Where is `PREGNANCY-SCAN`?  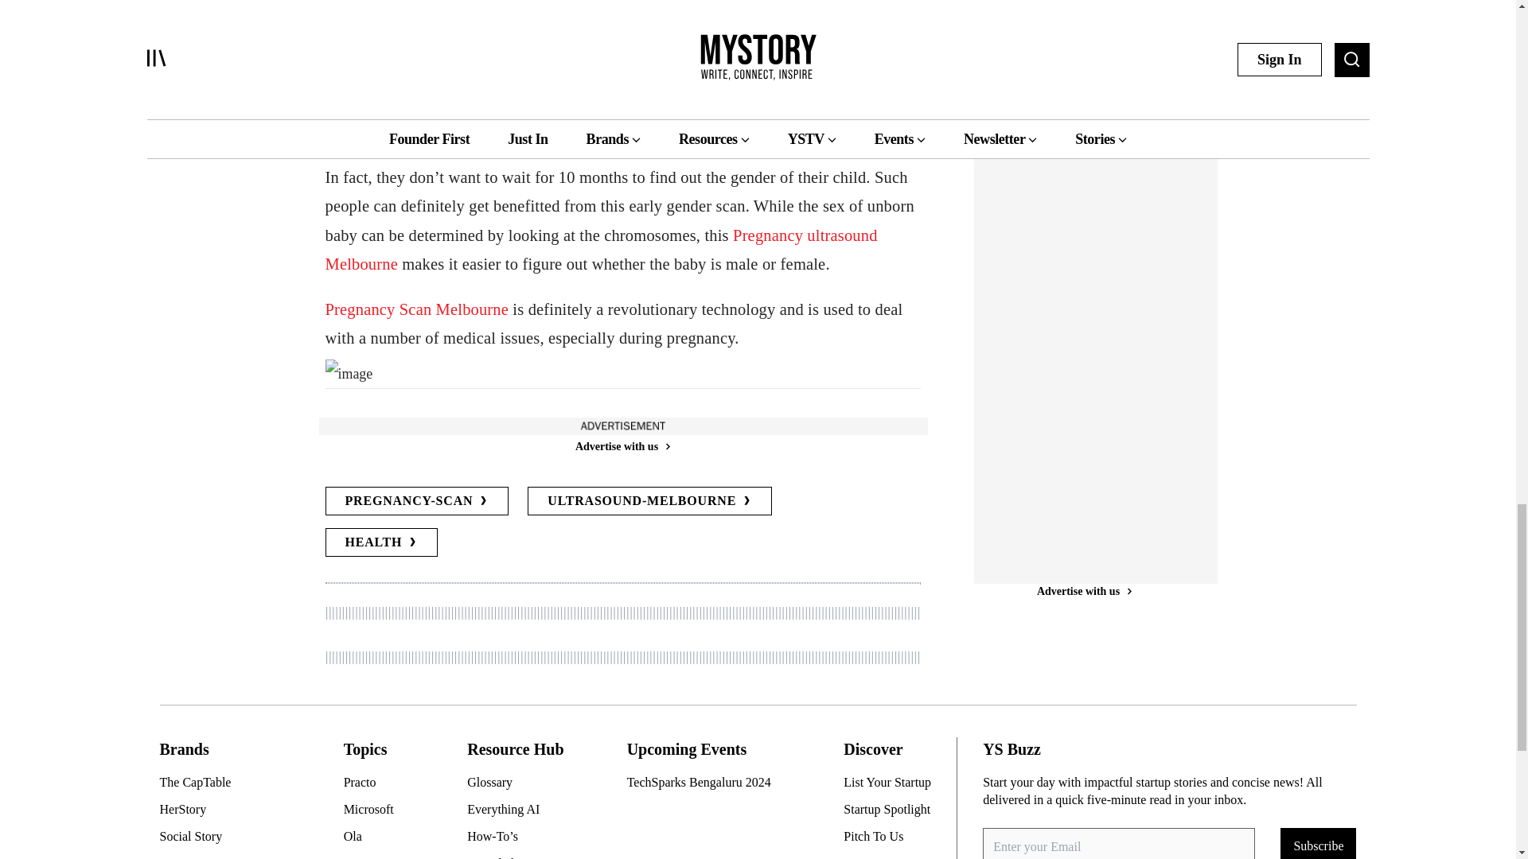
PREGNANCY-SCAN is located at coordinates (416, 501).